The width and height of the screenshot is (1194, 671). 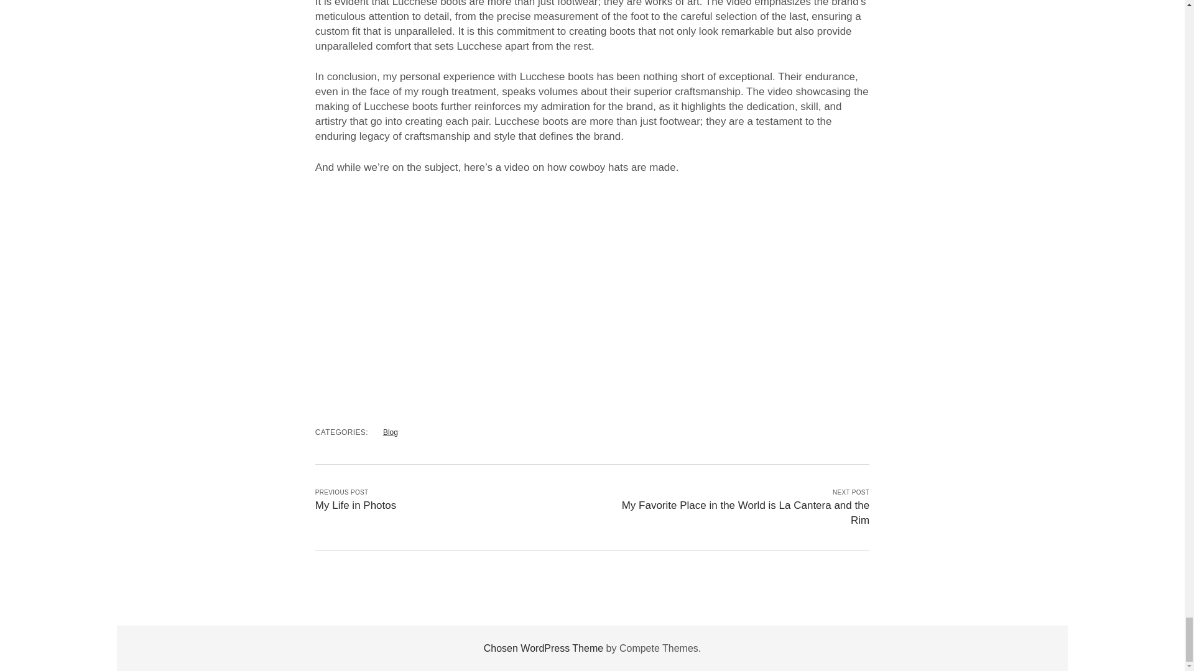 I want to click on View all posts in Blog, so click(x=391, y=432).